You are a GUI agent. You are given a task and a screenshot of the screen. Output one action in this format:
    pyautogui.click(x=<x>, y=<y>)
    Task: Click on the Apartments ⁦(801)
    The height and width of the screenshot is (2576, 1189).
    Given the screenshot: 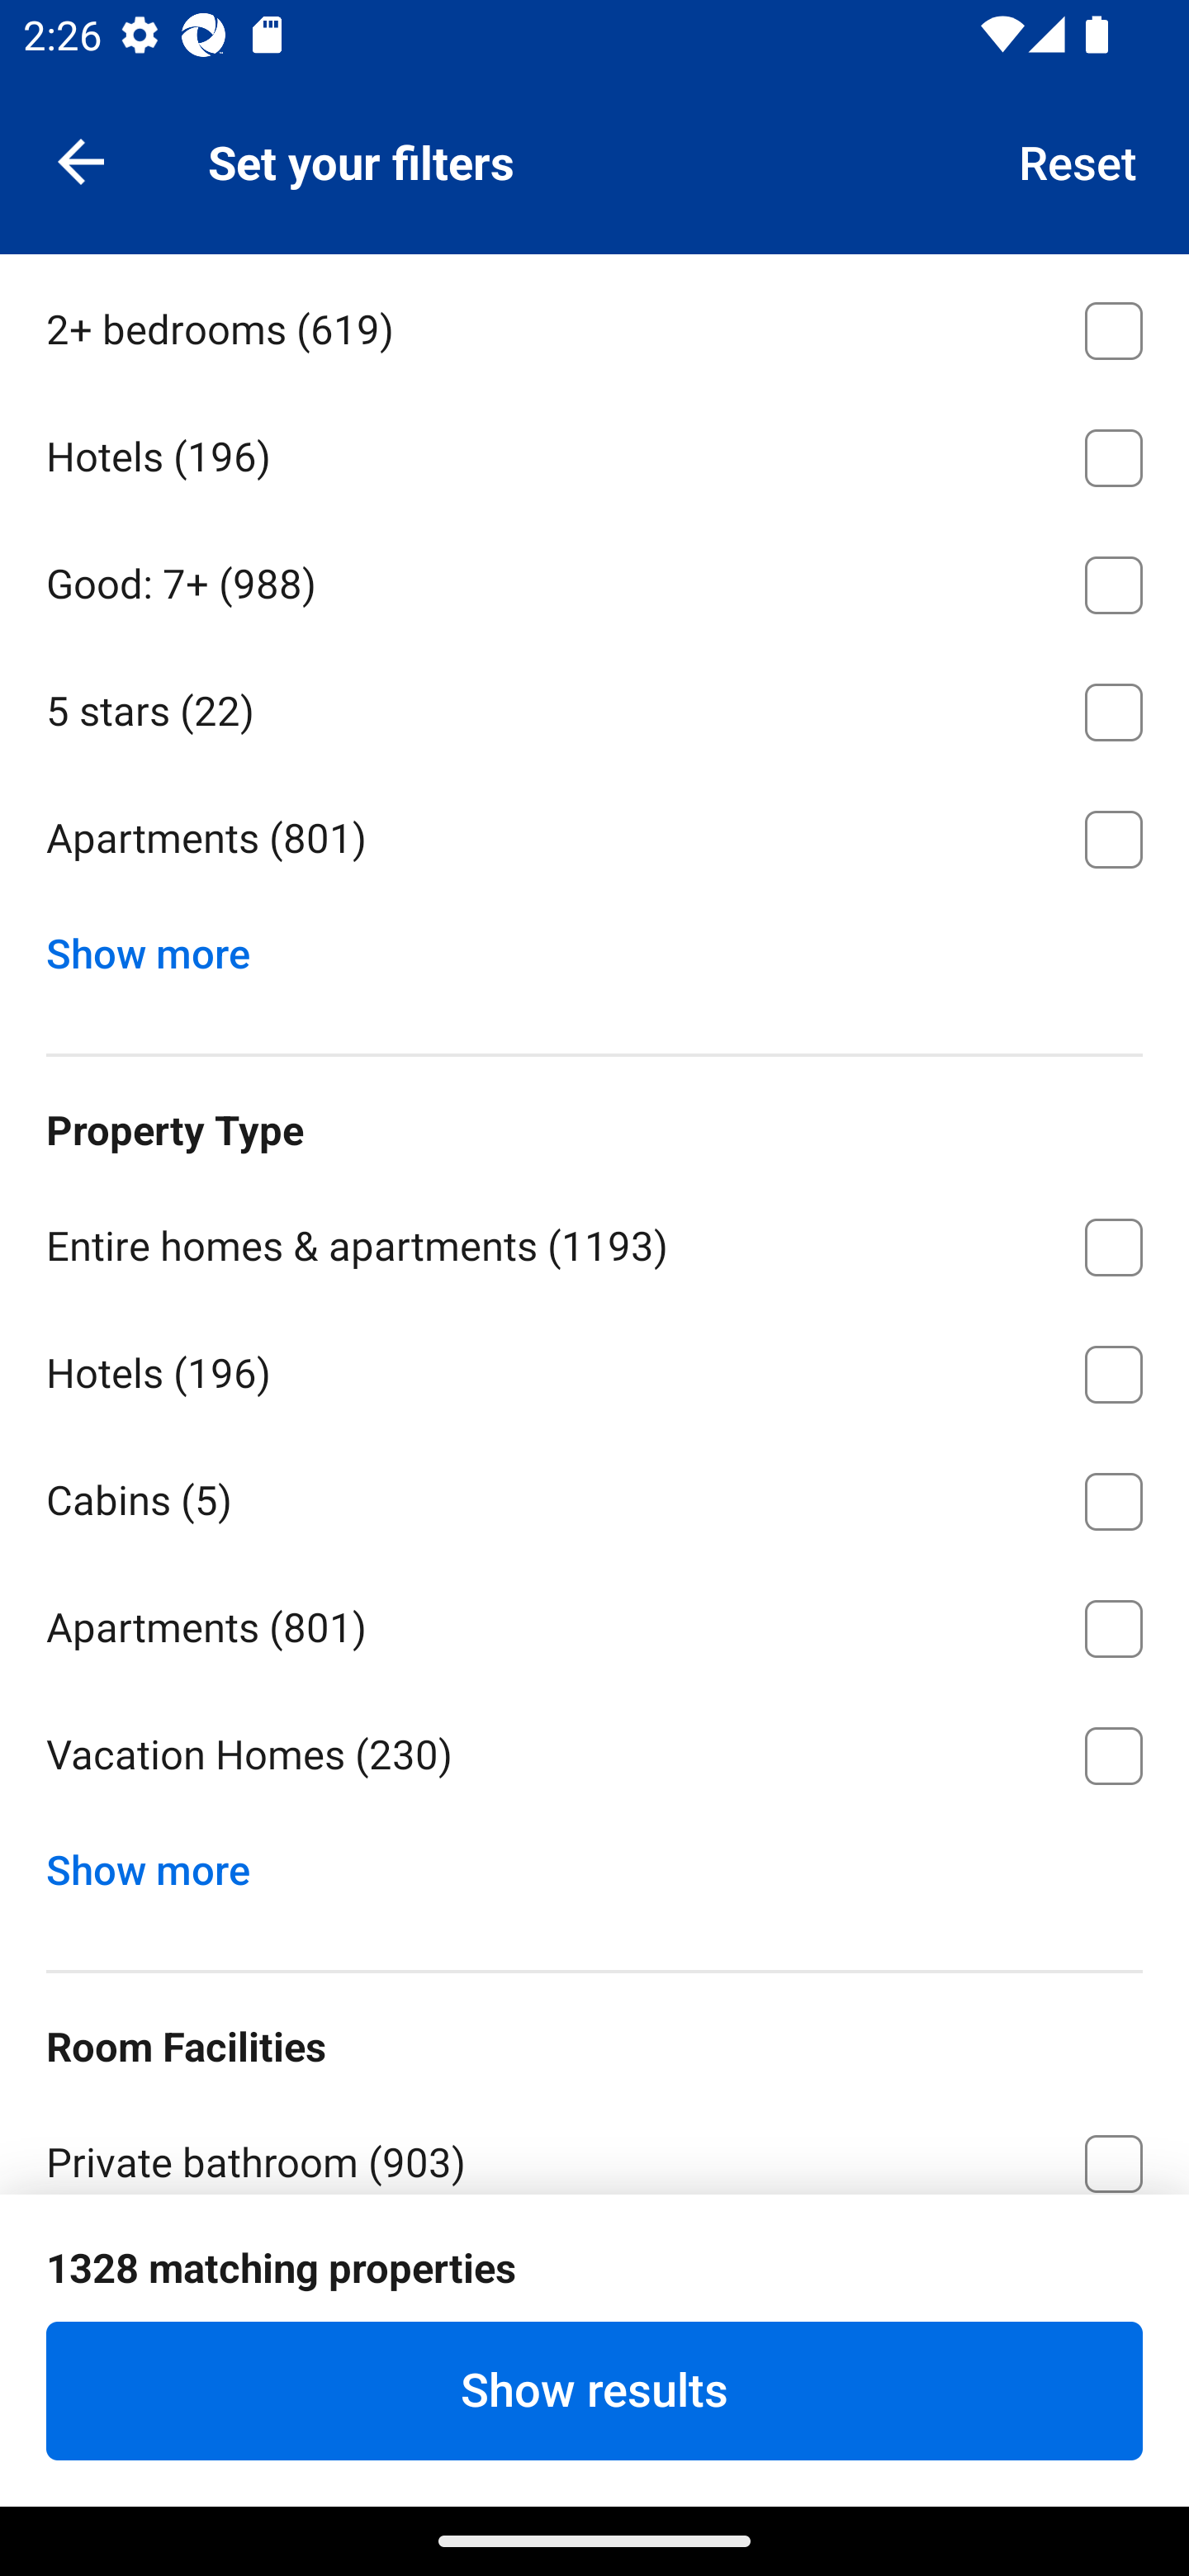 What is the action you would take?
    pyautogui.click(x=594, y=839)
    